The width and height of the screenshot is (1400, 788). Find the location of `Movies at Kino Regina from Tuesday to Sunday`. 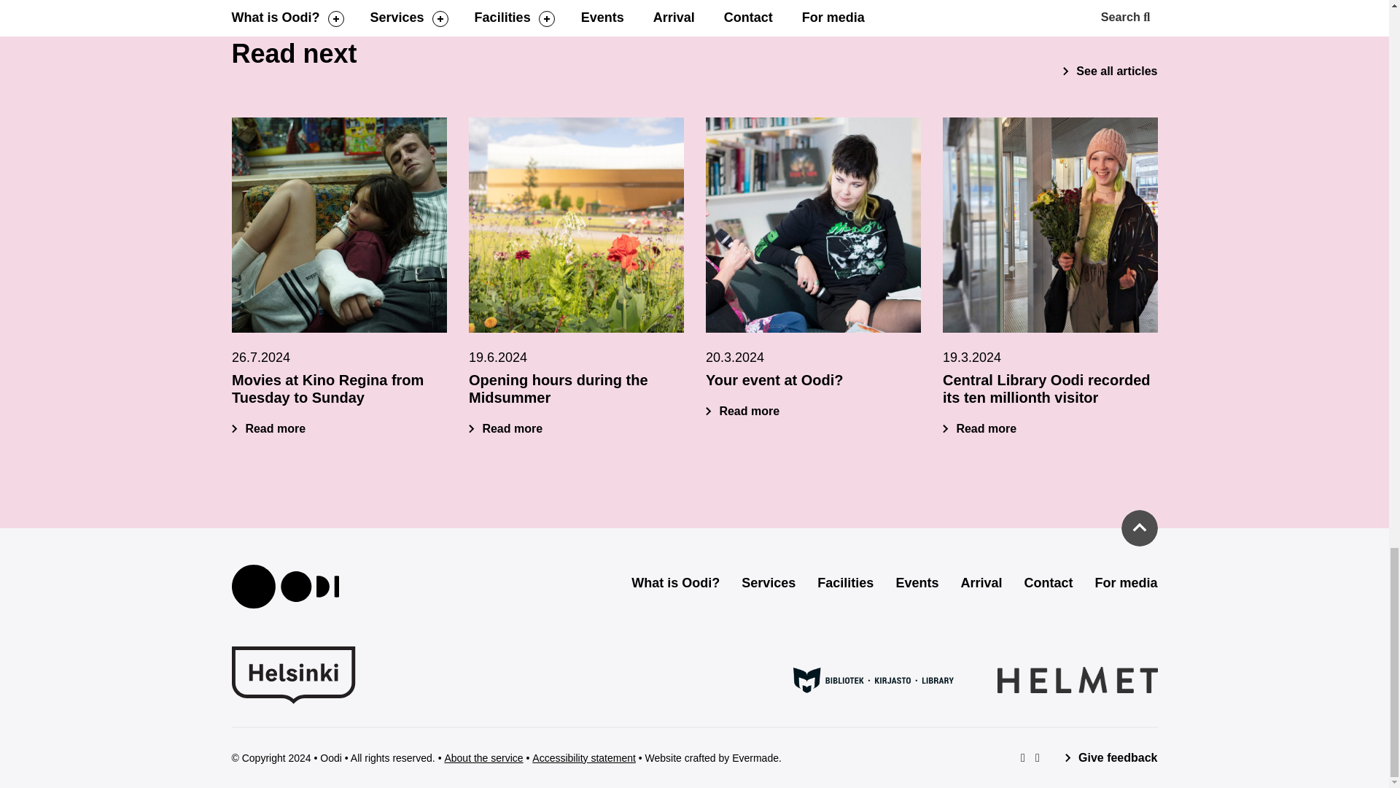

Movies at Kino Regina from Tuesday to Sunday is located at coordinates (328, 388).